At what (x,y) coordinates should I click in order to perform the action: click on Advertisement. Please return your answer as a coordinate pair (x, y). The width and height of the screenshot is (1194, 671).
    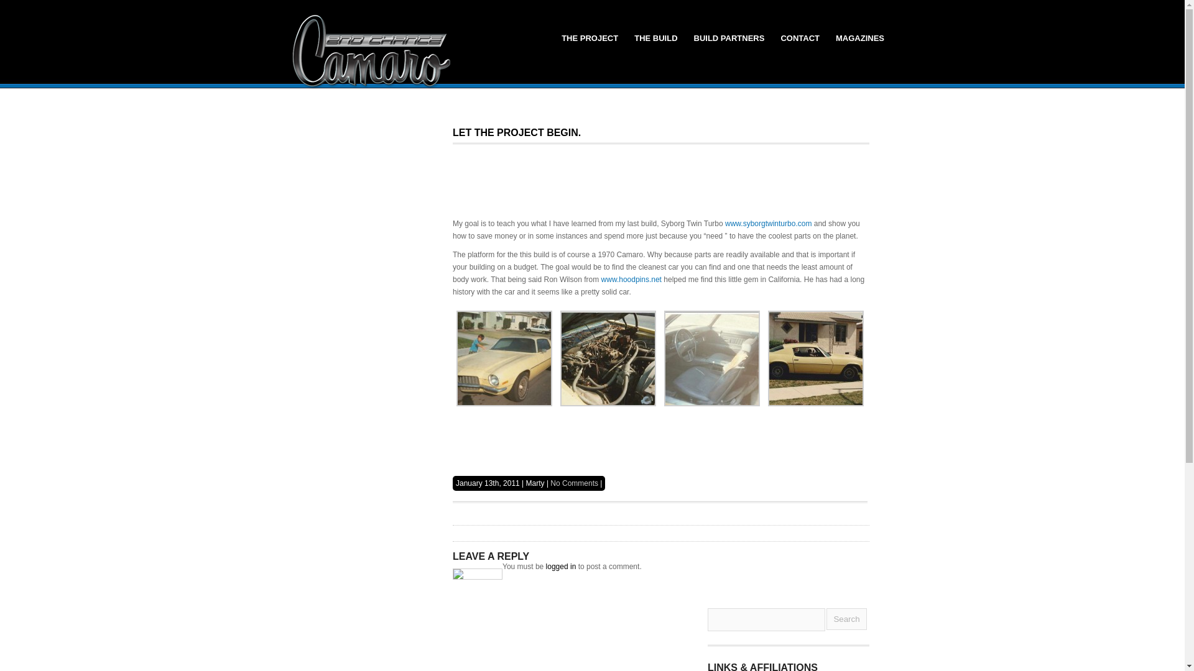
    Looking at the image, I should click on (660, 190).